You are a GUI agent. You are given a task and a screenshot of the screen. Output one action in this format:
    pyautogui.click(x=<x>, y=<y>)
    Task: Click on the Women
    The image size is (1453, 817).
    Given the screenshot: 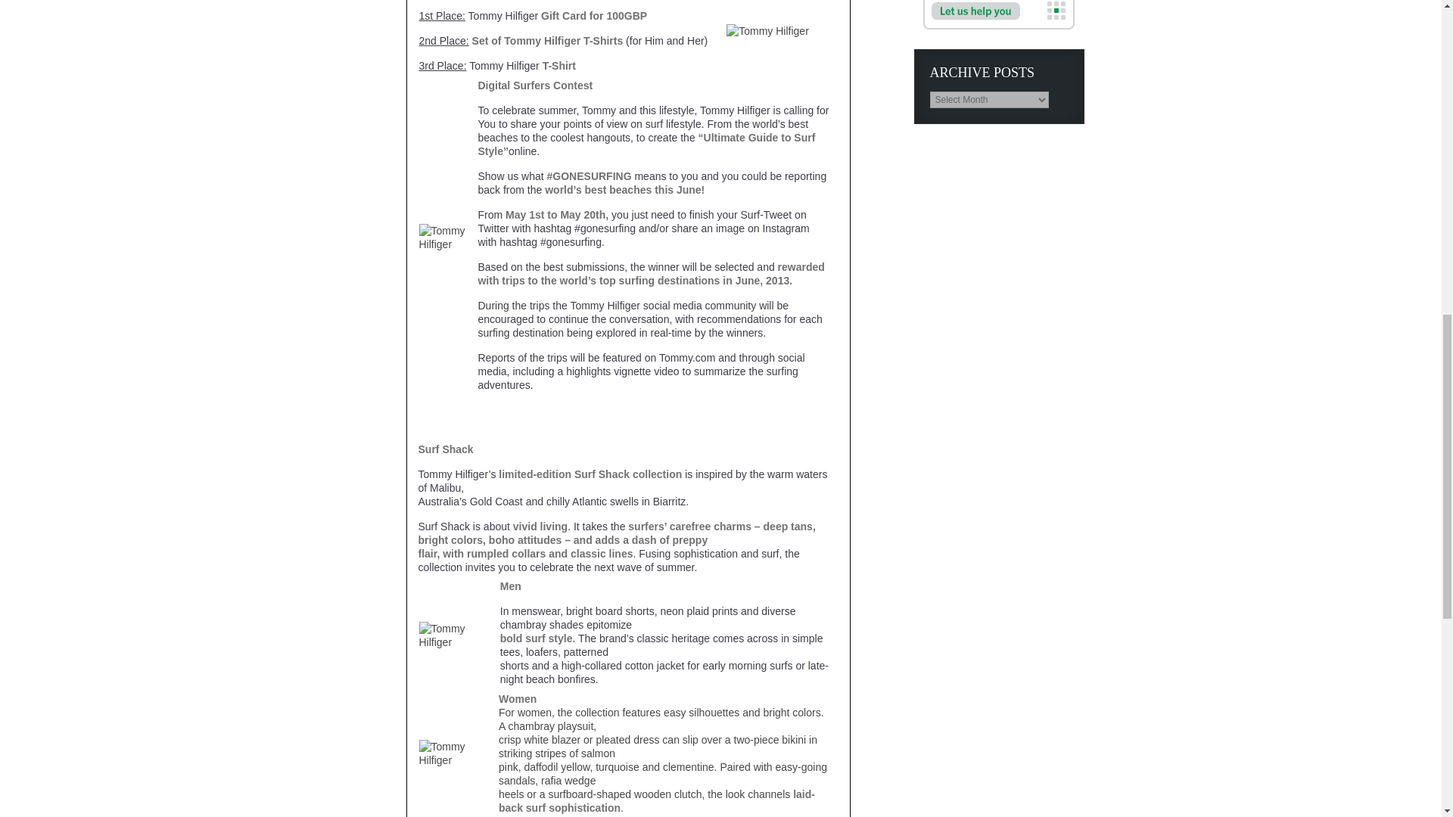 What is the action you would take?
    pyautogui.click(x=517, y=699)
    